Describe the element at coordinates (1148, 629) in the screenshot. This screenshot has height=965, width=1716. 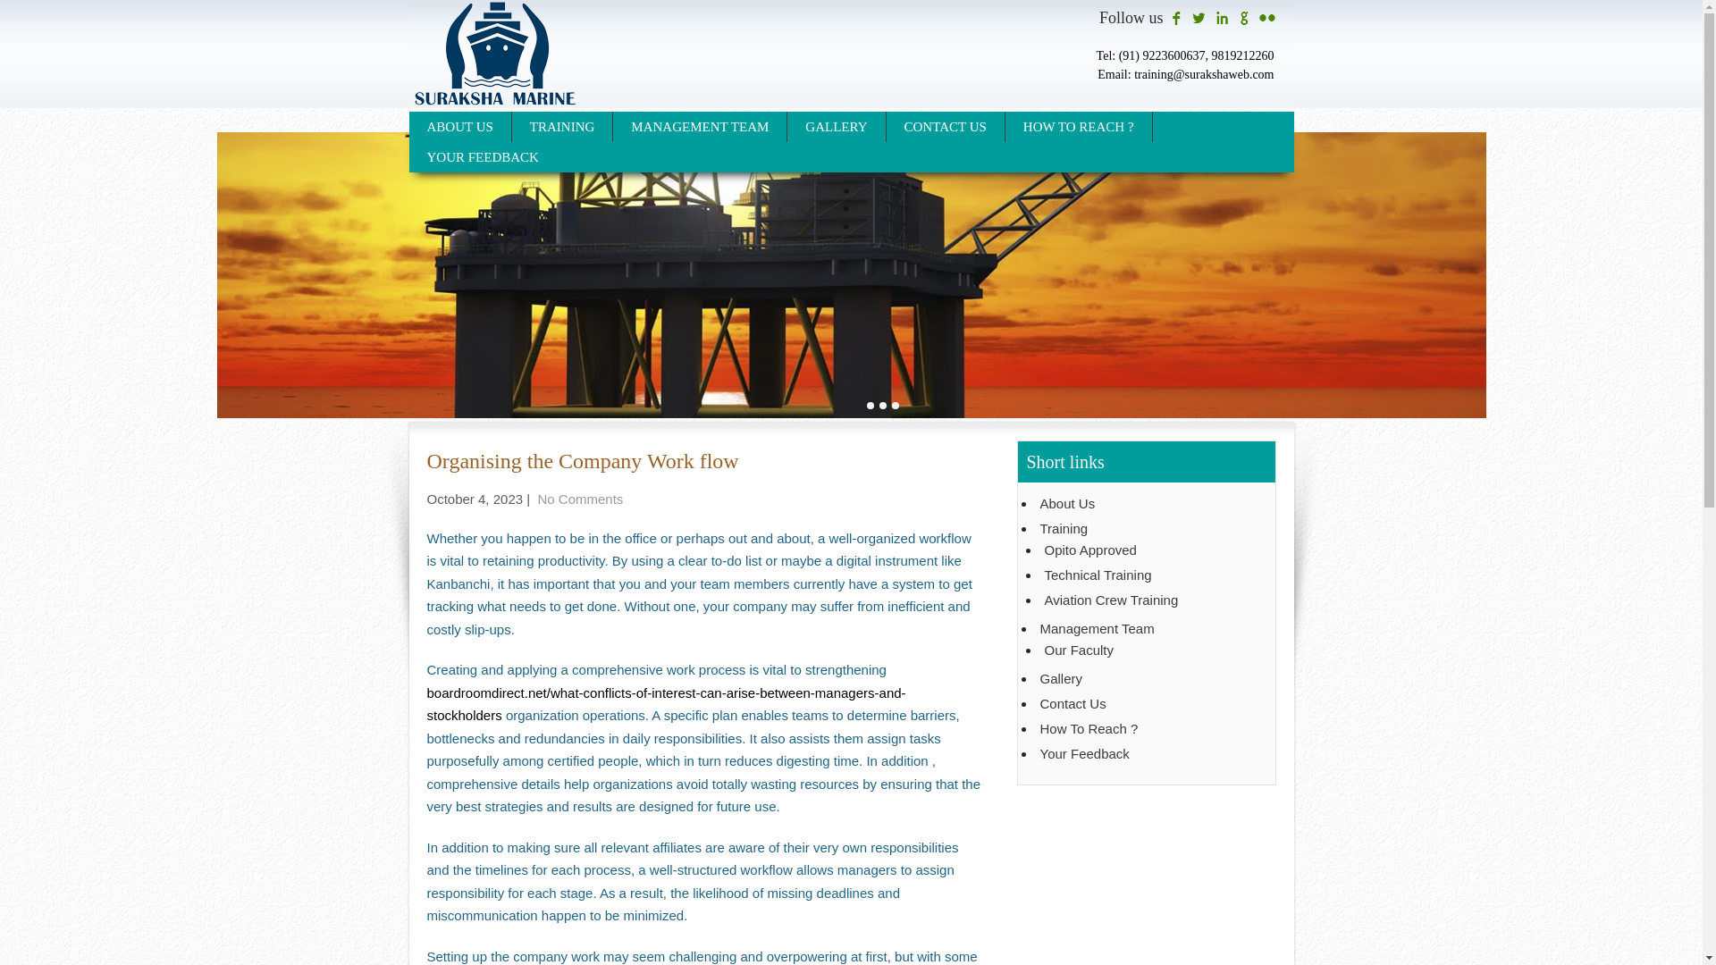
I see `Management Team` at that location.